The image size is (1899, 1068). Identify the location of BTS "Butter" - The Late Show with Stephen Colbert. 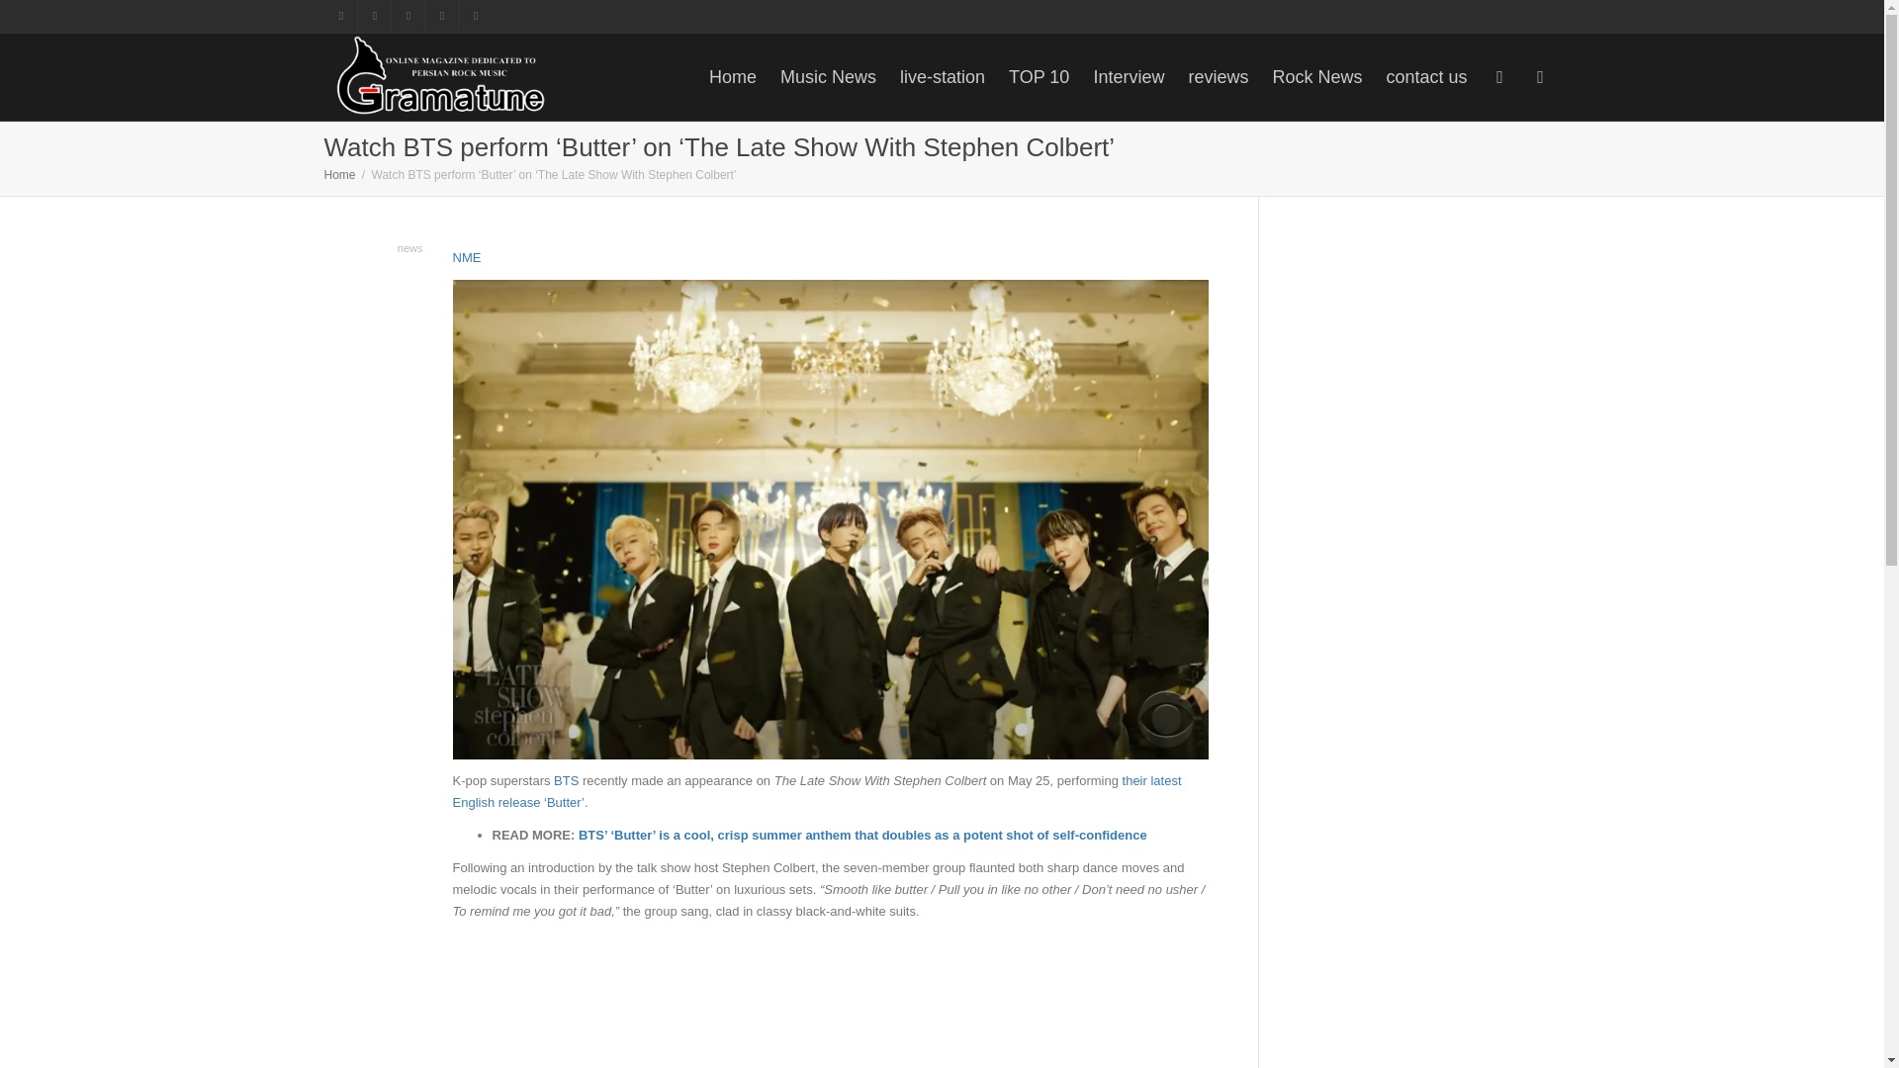
(797, 1001).